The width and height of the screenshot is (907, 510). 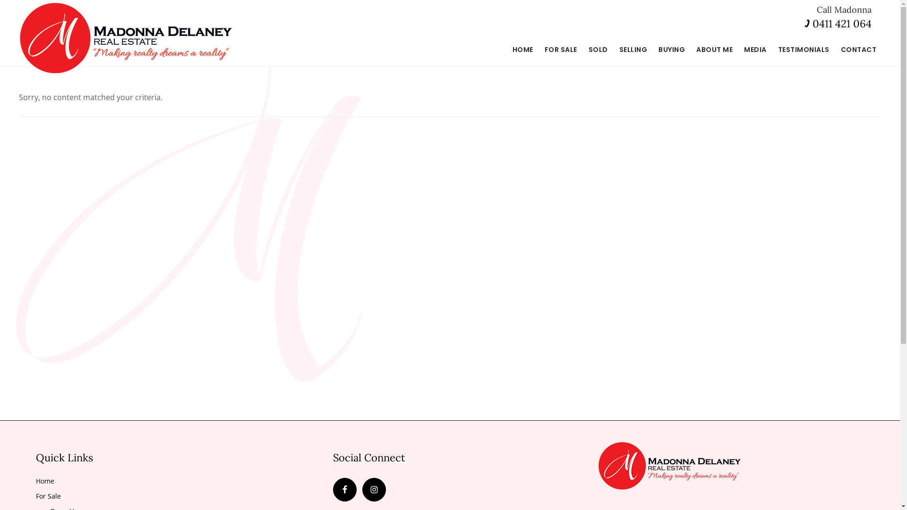 What do you see at coordinates (45, 481) in the screenshot?
I see `Home` at bounding box center [45, 481].